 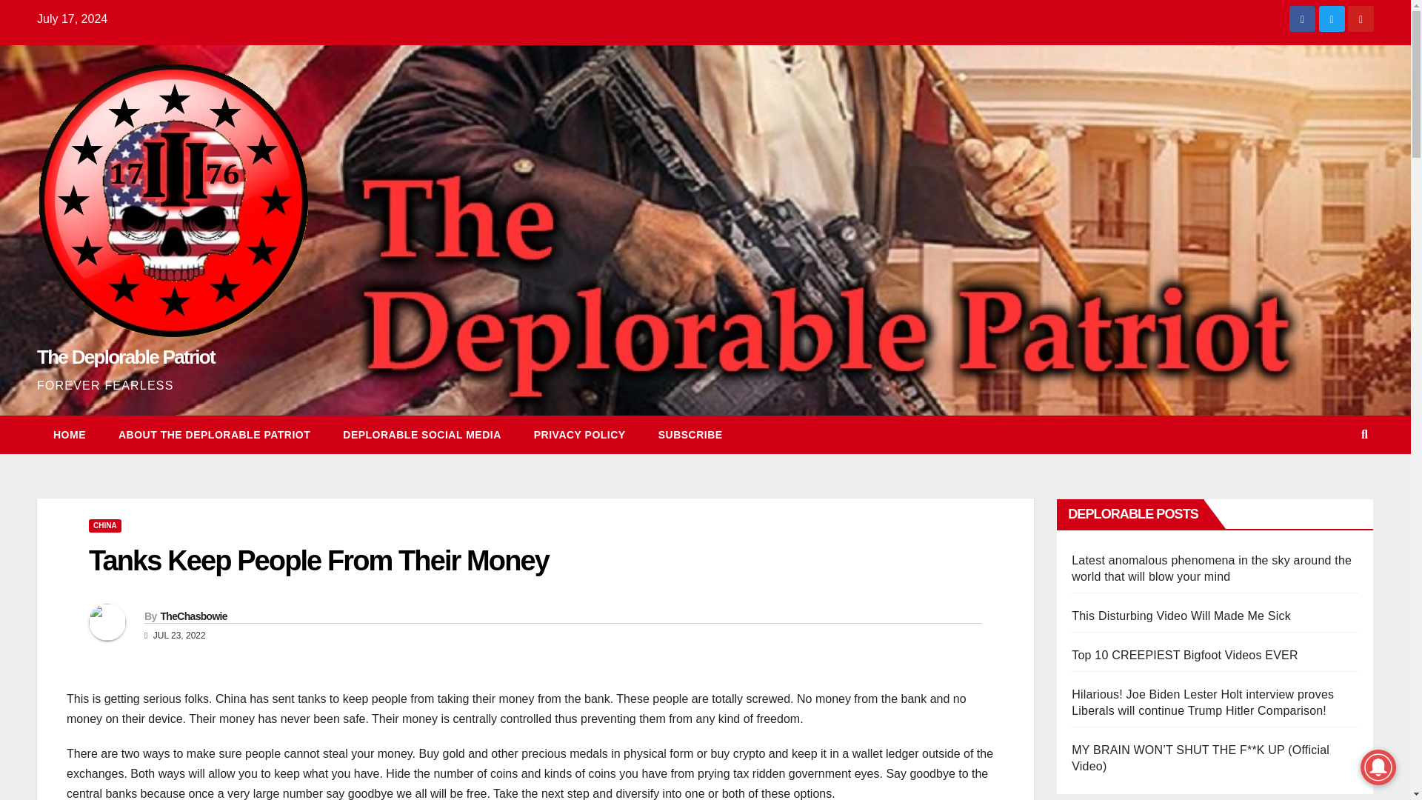 I want to click on Home, so click(x=70, y=434).